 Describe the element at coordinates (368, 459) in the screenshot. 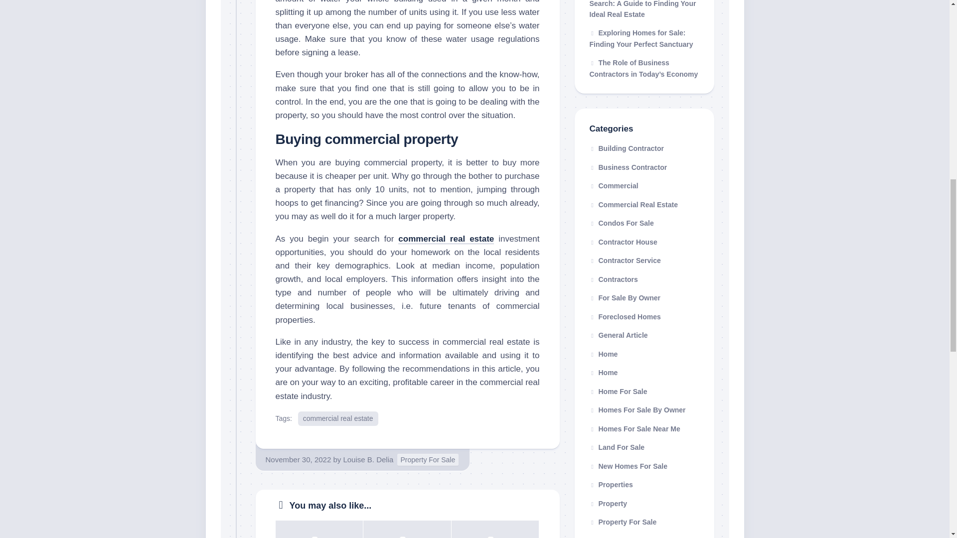

I see `Louise B. Delia` at that location.